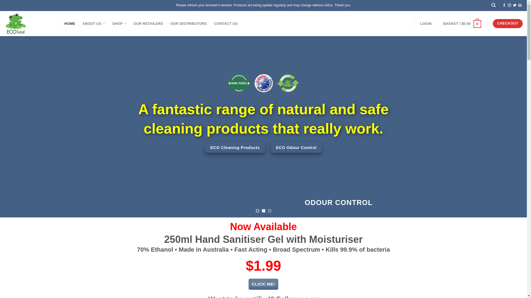 The width and height of the screenshot is (531, 298). Describe the element at coordinates (520, 6) in the screenshot. I see `Send us an email` at that location.